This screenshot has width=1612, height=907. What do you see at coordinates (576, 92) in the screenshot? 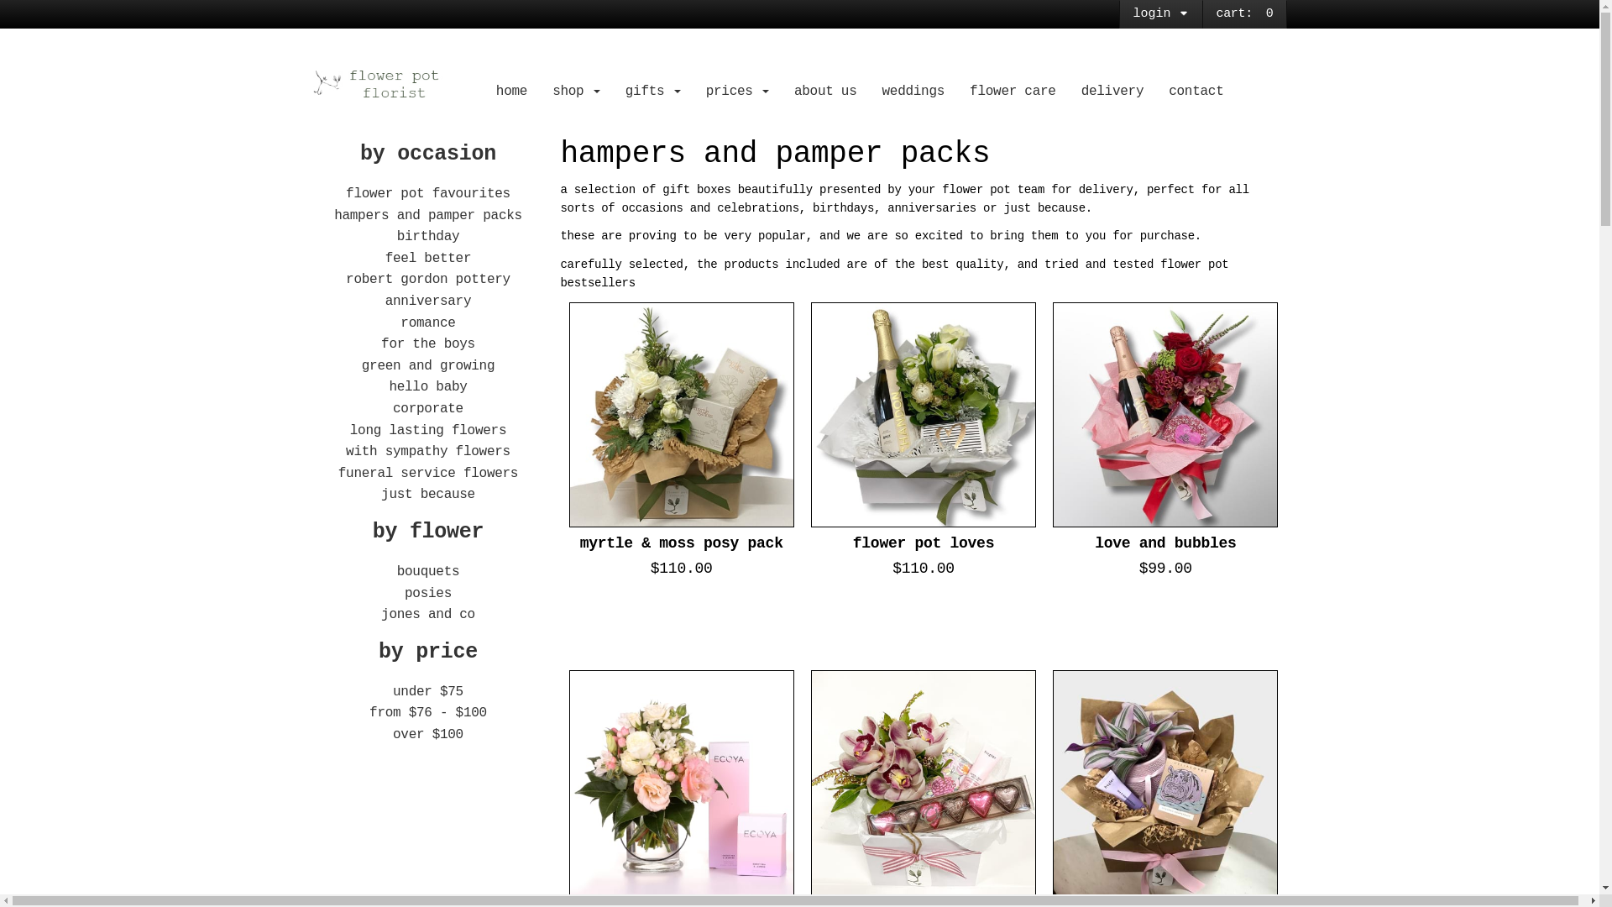
I see `shop` at bounding box center [576, 92].